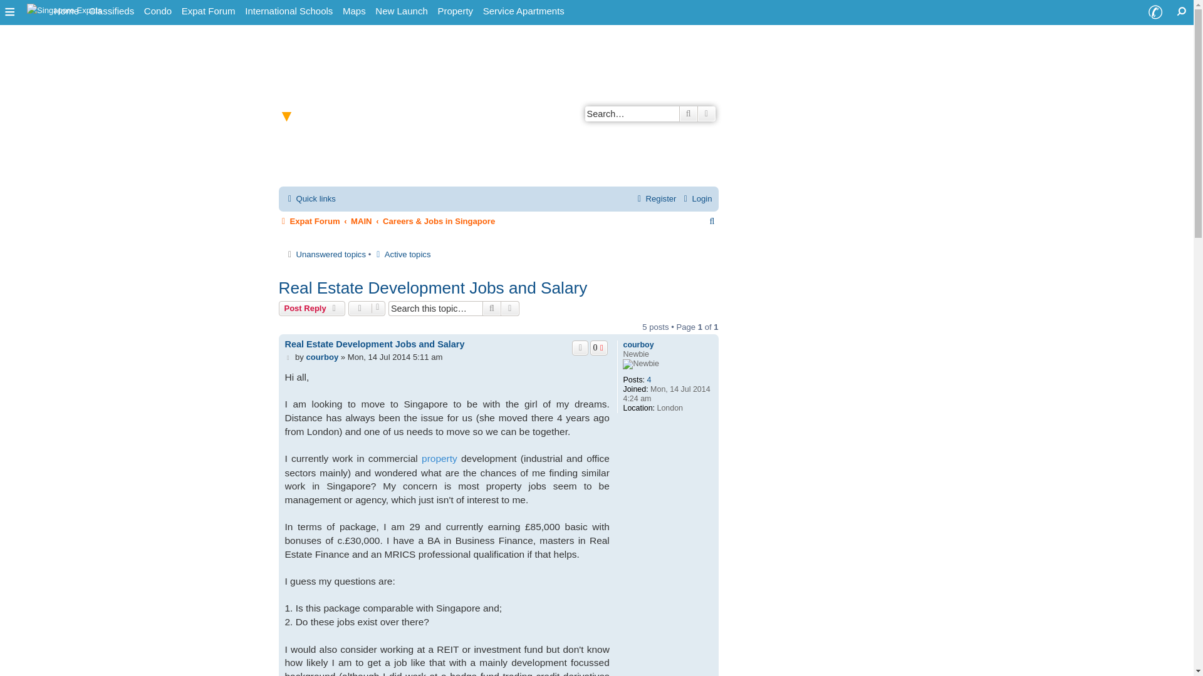  What do you see at coordinates (354, 11) in the screenshot?
I see `Maps` at bounding box center [354, 11].